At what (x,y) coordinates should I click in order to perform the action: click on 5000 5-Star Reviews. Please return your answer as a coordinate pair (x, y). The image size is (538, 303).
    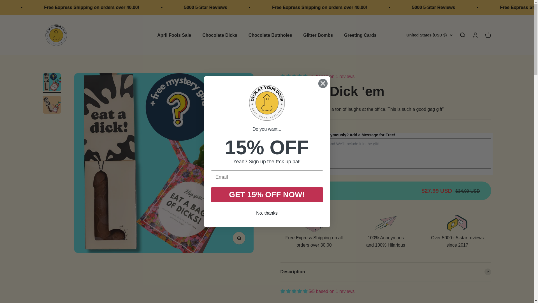
    Looking at the image, I should click on (507, 7).